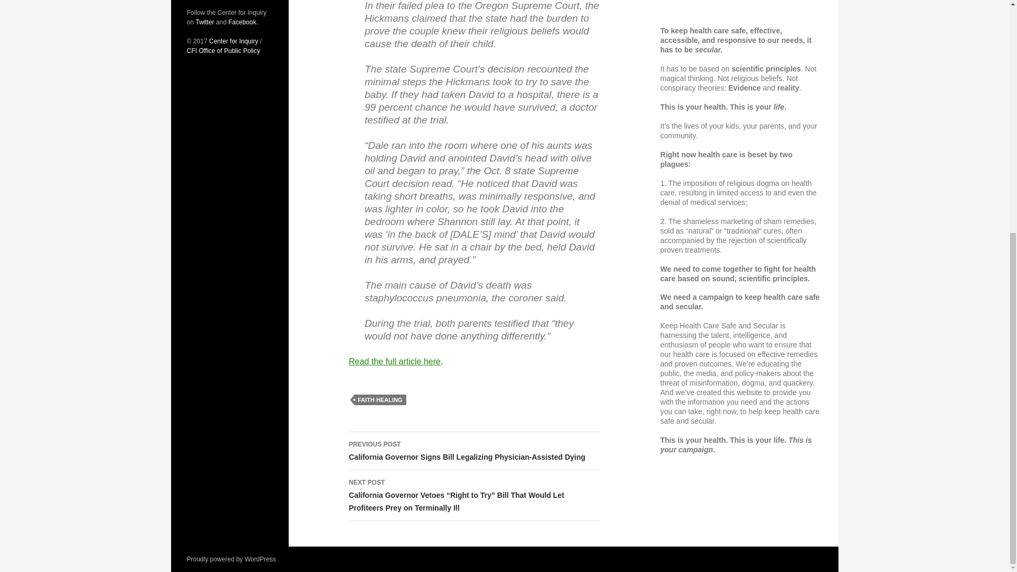 The width and height of the screenshot is (1017, 572). What do you see at coordinates (380, 399) in the screenshot?
I see `FAITH HEALING` at bounding box center [380, 399].